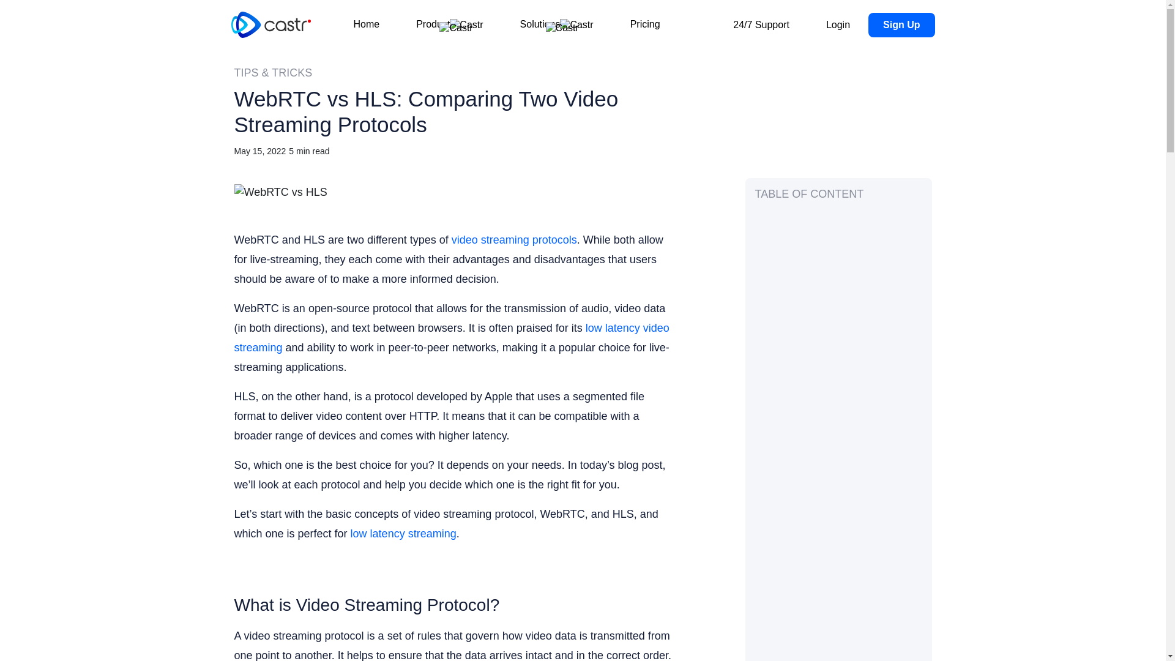 The height and width of the screenshot is (661, 1175). What do you see at coordinates (645, 24) in the screenshot?
I see `Pricing` at bounding box center [645, 24].